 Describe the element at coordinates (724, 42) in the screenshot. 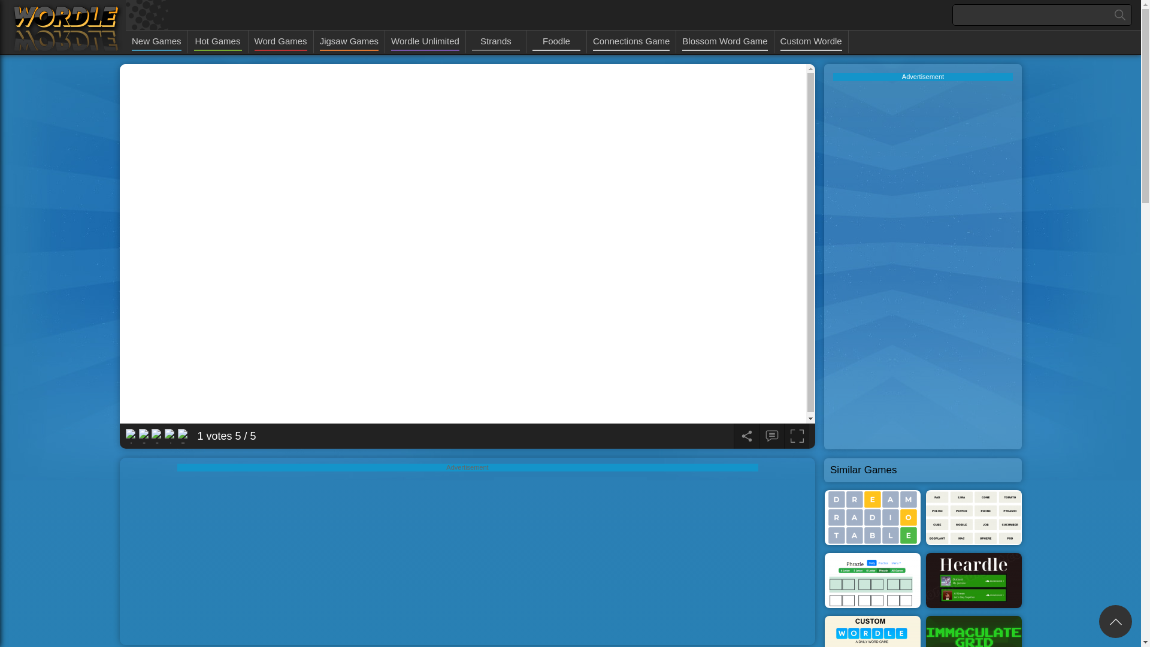

I see `Blossom Word Game` at that location.